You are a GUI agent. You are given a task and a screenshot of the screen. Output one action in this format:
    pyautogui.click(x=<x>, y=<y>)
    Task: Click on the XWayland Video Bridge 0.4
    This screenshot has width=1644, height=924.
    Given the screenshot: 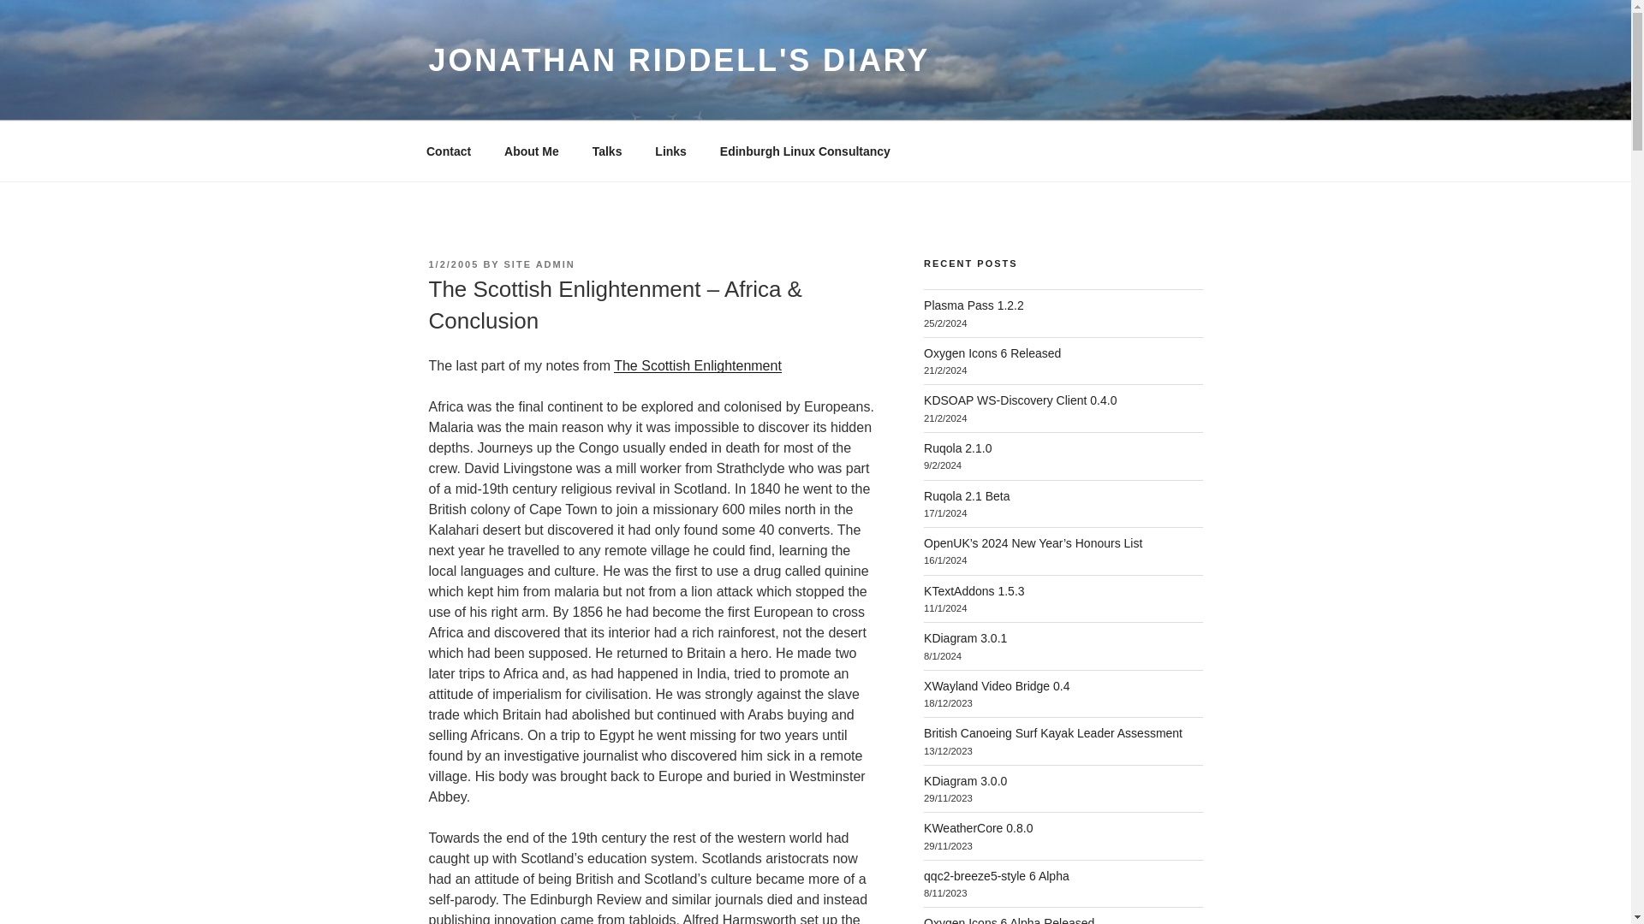 What is the action you would take?
    pyautogui.click(x=997, y=686)
    